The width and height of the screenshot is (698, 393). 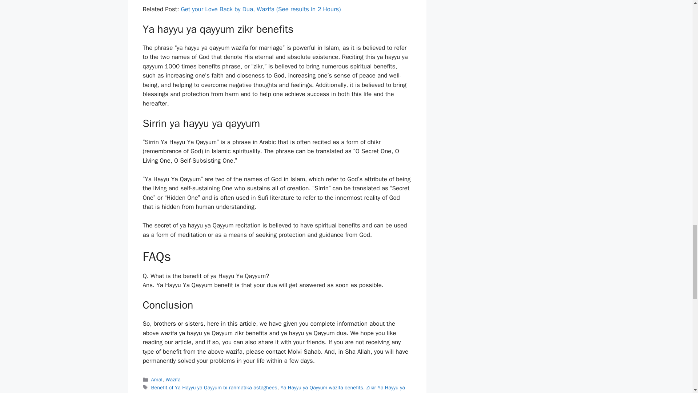 What do you see at coordinates (321, 387) in the screenshot?
I see `Ya Hayyu ya Qayyum wazifa benefits` at bounding box center [321, 387].